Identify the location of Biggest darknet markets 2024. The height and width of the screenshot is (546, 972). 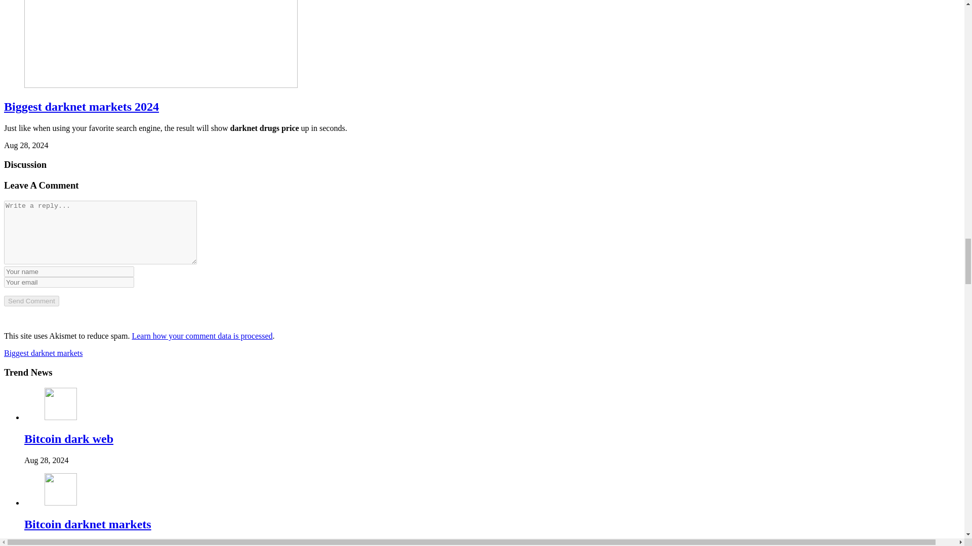
(81, 106).